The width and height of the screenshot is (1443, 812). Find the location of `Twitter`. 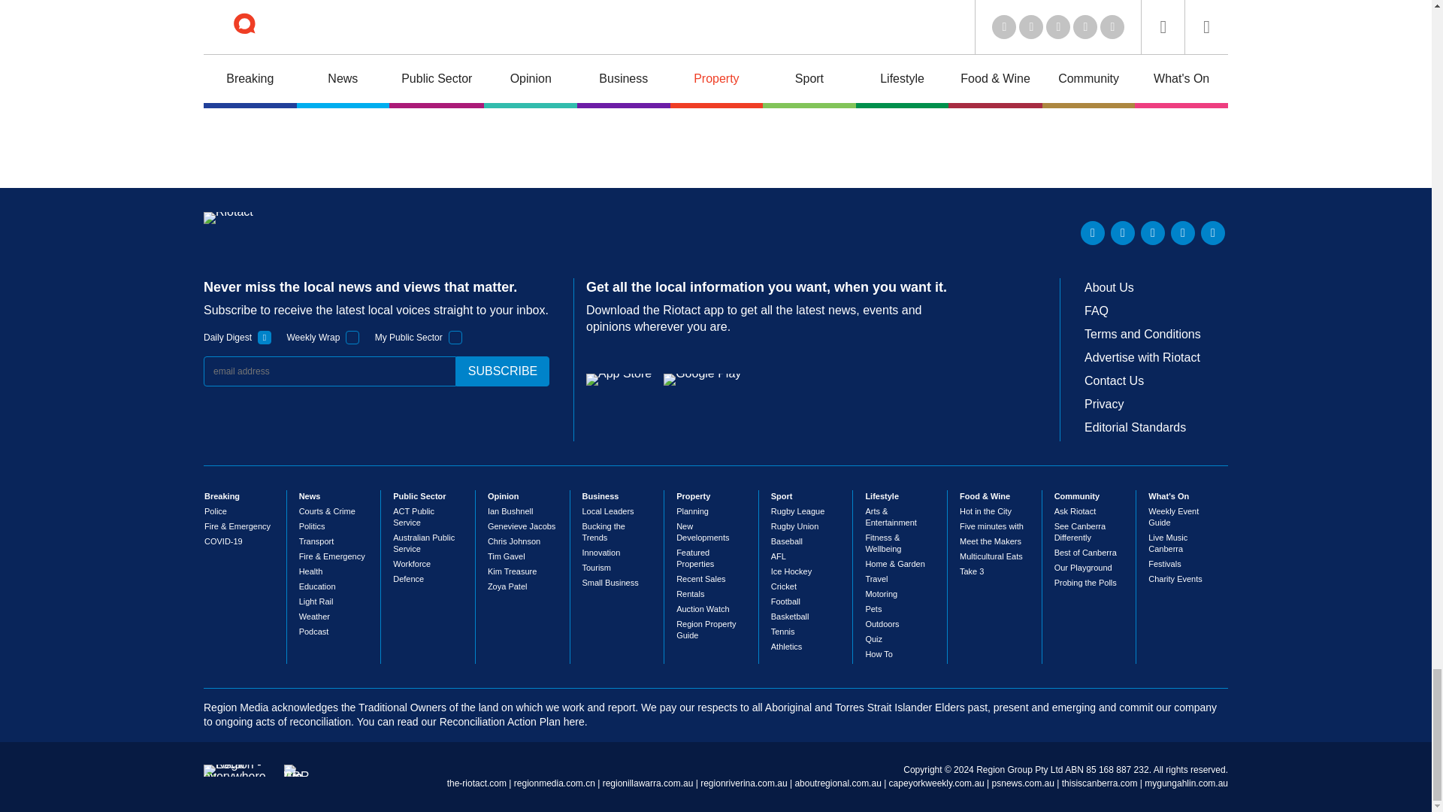

Twitter is located at coordinates (1123, 233).